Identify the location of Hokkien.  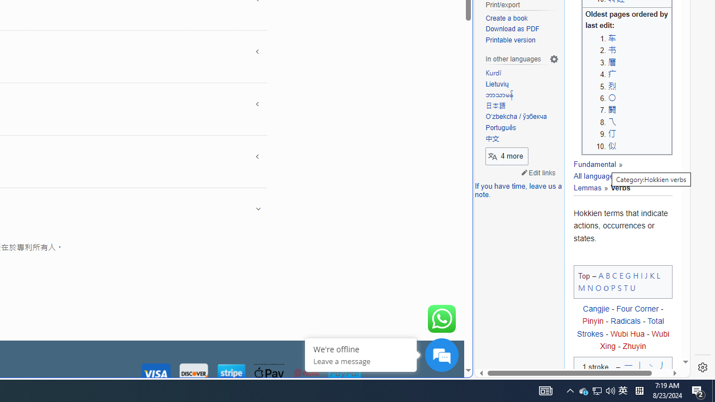
(639, 176).